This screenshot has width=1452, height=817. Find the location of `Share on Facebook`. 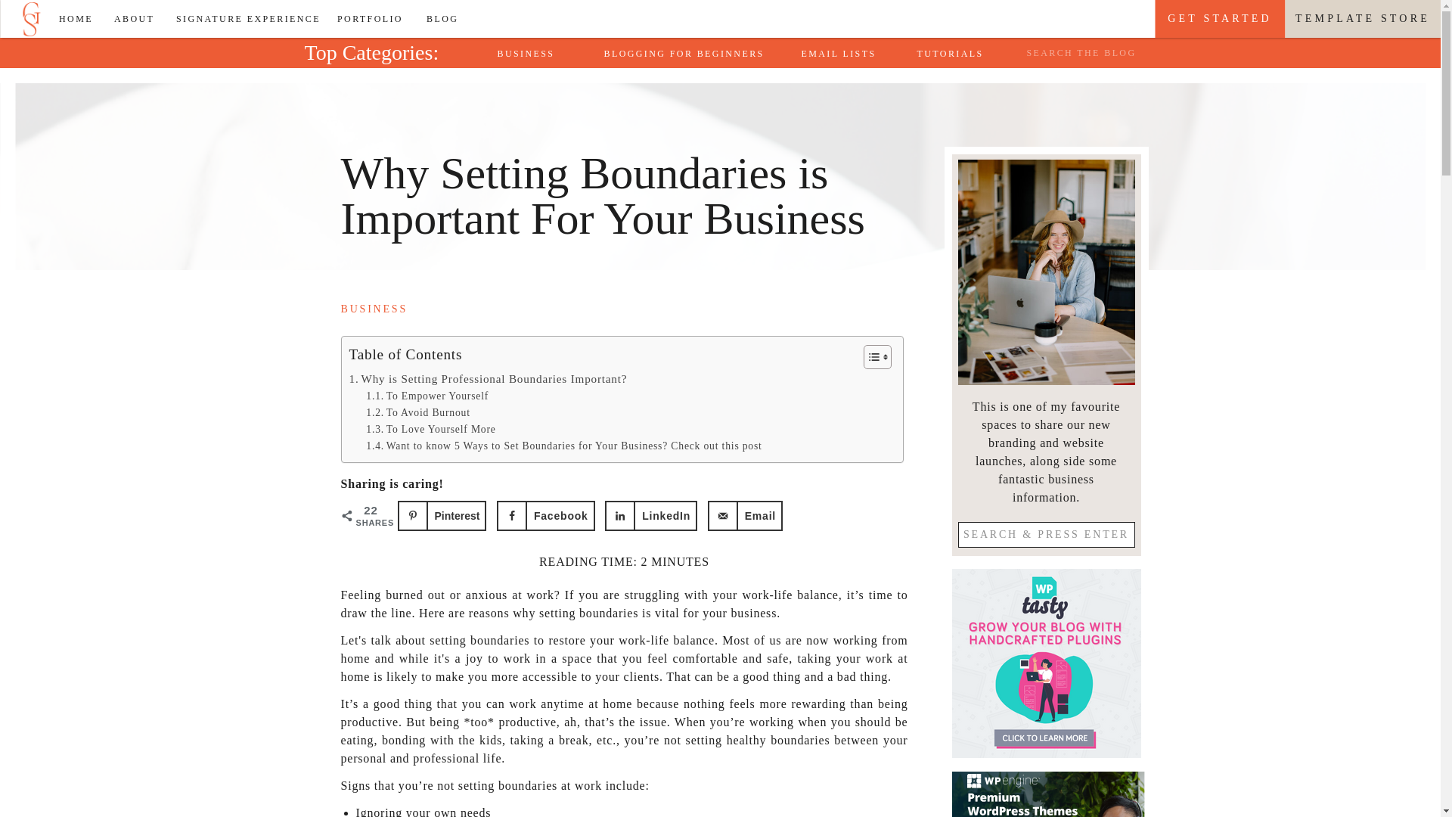

Share on Facebook is located at coordinates (546, 516).